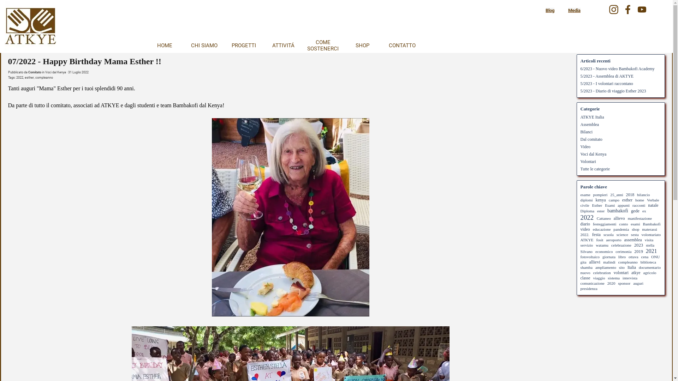 This screenshot has height=381, width=678. Describe the element at coordinates (593, 283) in the screenshot. I see `comunicazione` at that location.